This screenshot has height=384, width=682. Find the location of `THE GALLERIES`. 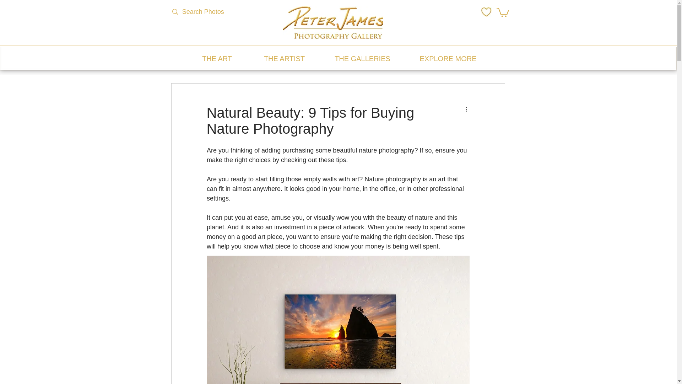

THE GALLERIES is located at coordinates (363, 59).